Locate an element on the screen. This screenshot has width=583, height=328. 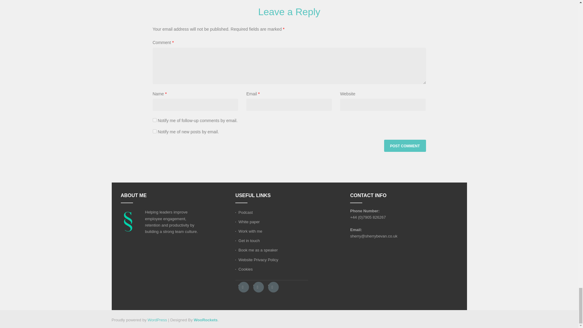
subscribe is located at coordinates (154, 131).